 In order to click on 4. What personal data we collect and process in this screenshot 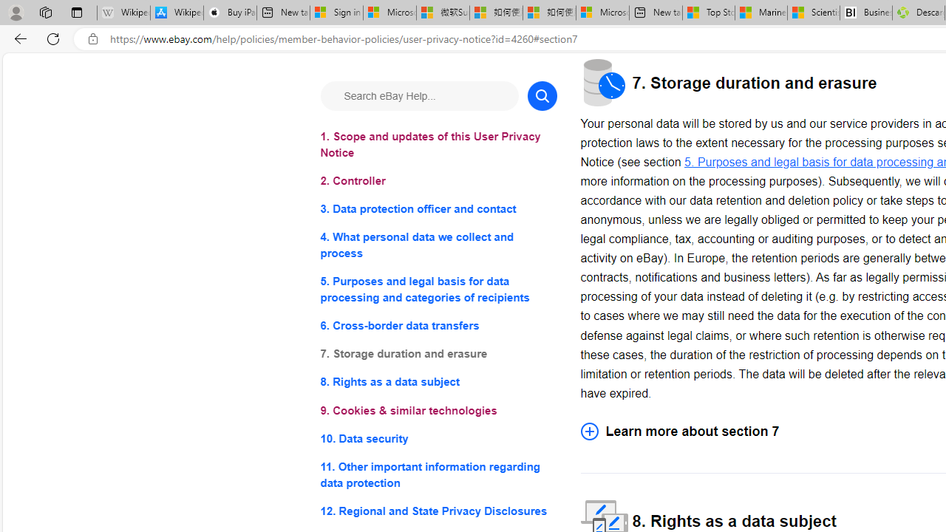, I will do `click(438, 245)`.